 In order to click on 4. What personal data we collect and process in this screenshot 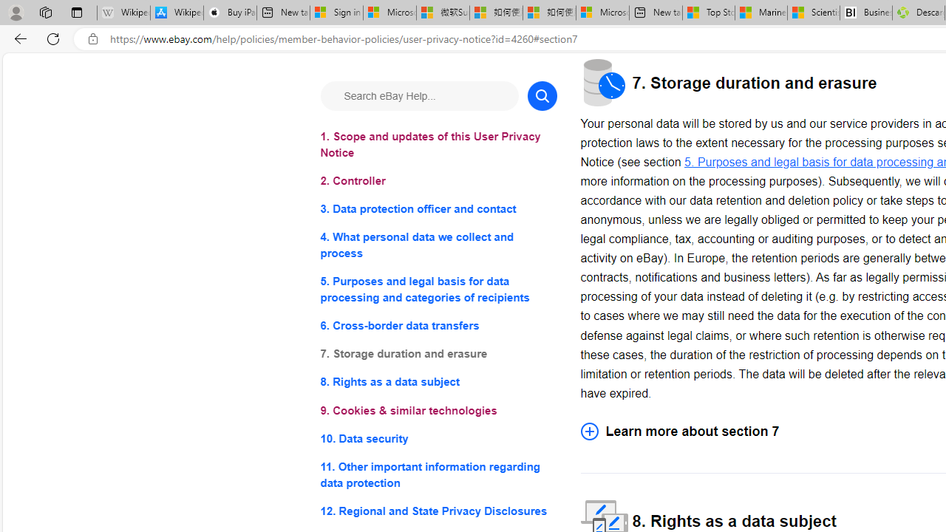, I will do `click(438, 245)`.